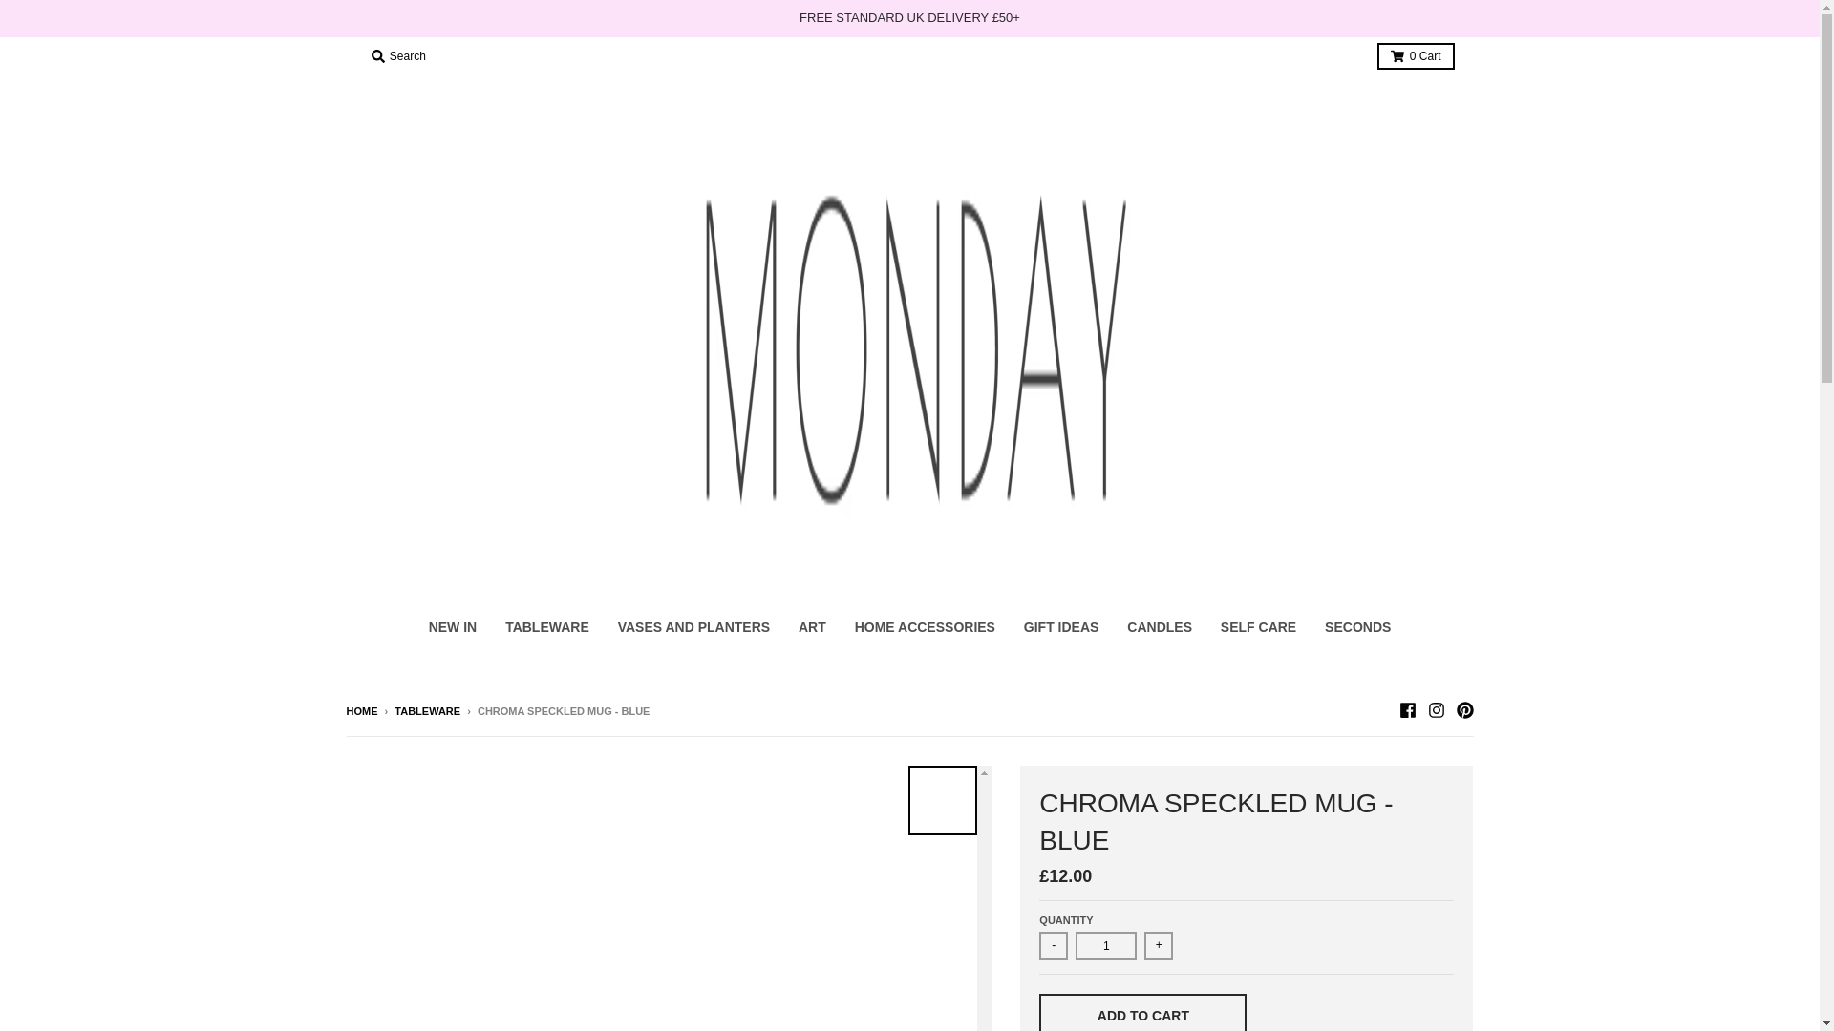  What do you see at coordinates (1416, 56) in the screenshot?
I see `0 Cart` at bounding box center [1416, 56].